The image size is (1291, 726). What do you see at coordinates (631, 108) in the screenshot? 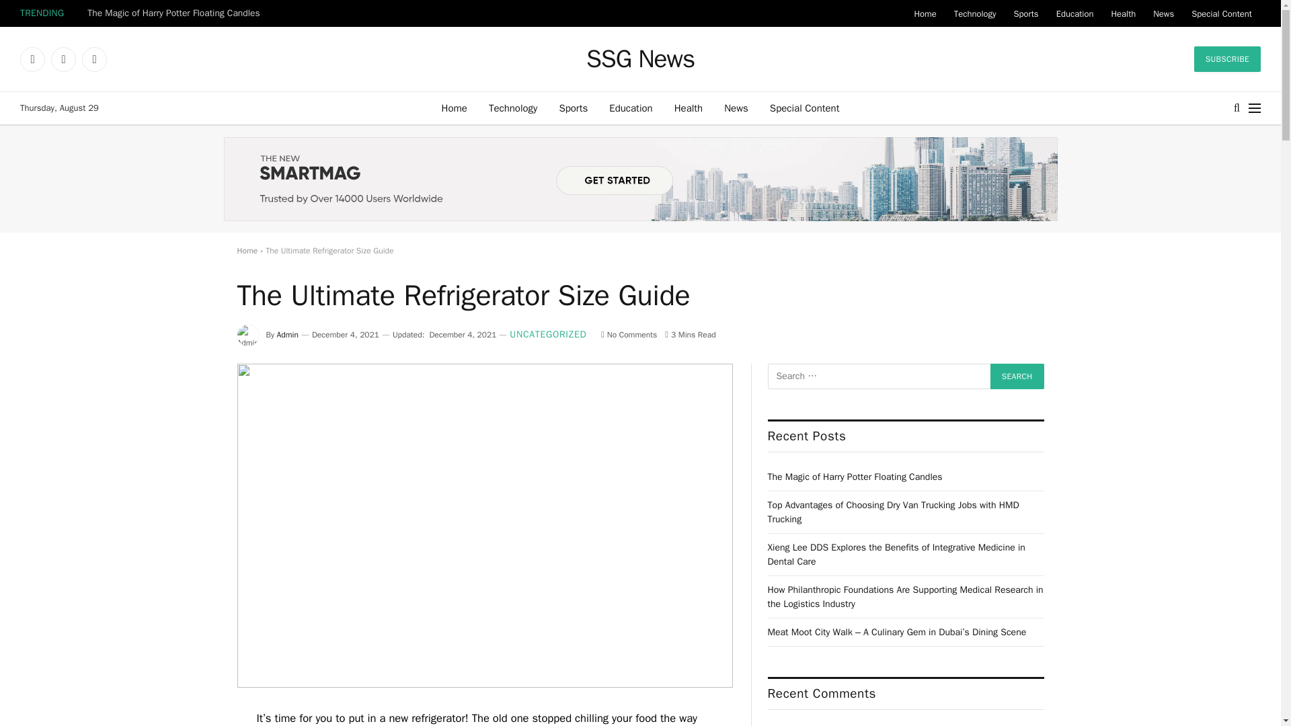
I see `Education` at bounding box center [631, 108].